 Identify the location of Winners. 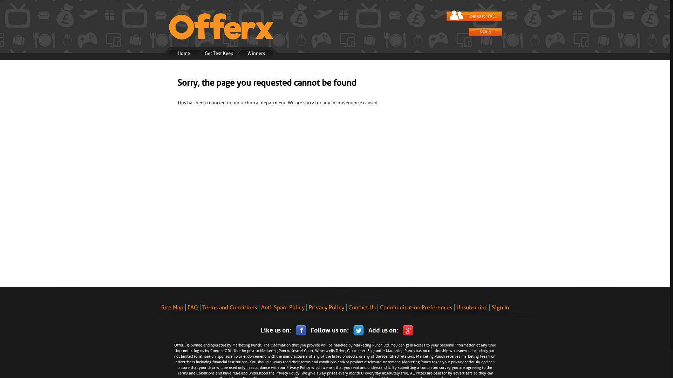
(256, 54).